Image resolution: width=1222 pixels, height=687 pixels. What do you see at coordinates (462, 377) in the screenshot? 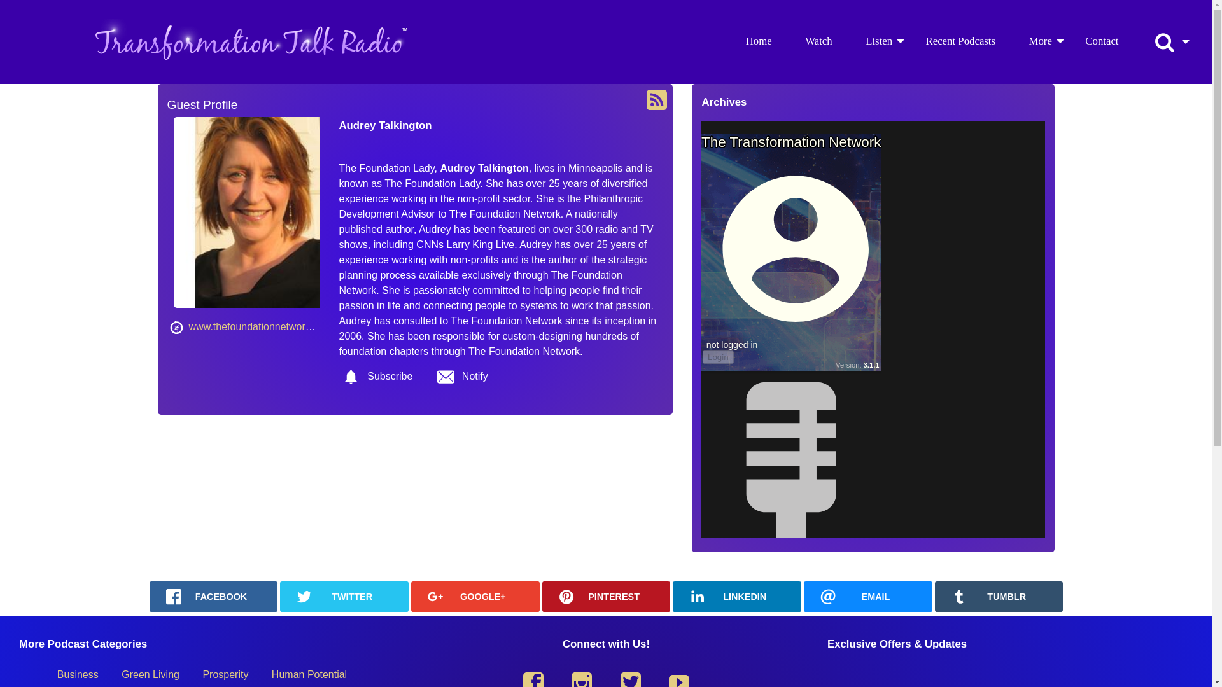
I see `Send me an email message when guest new podcast is available` at bounding box center [462, 377].